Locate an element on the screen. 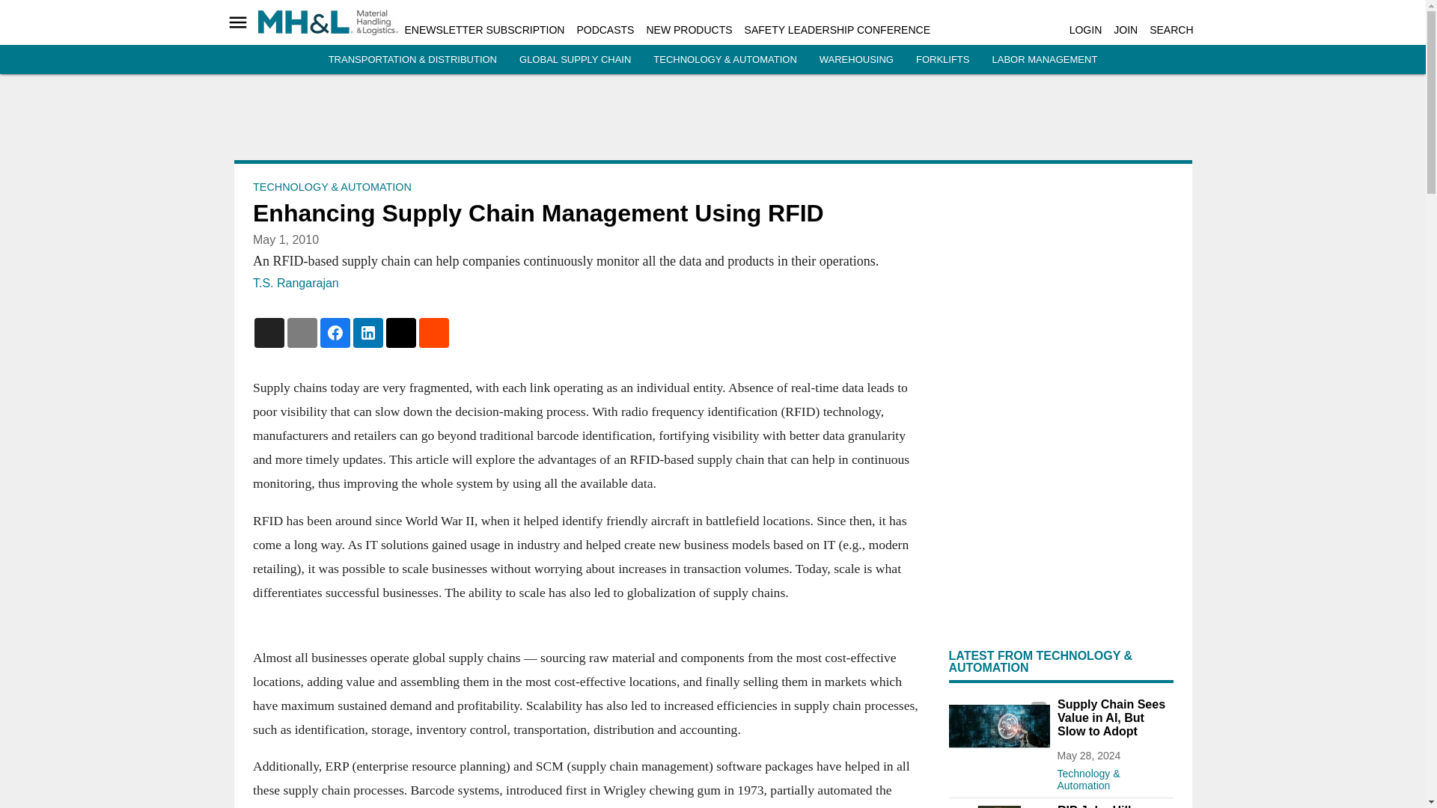 This screenshot has height=808, width=1437. NEW PRODUCTS is located at coordinates (689, 30).